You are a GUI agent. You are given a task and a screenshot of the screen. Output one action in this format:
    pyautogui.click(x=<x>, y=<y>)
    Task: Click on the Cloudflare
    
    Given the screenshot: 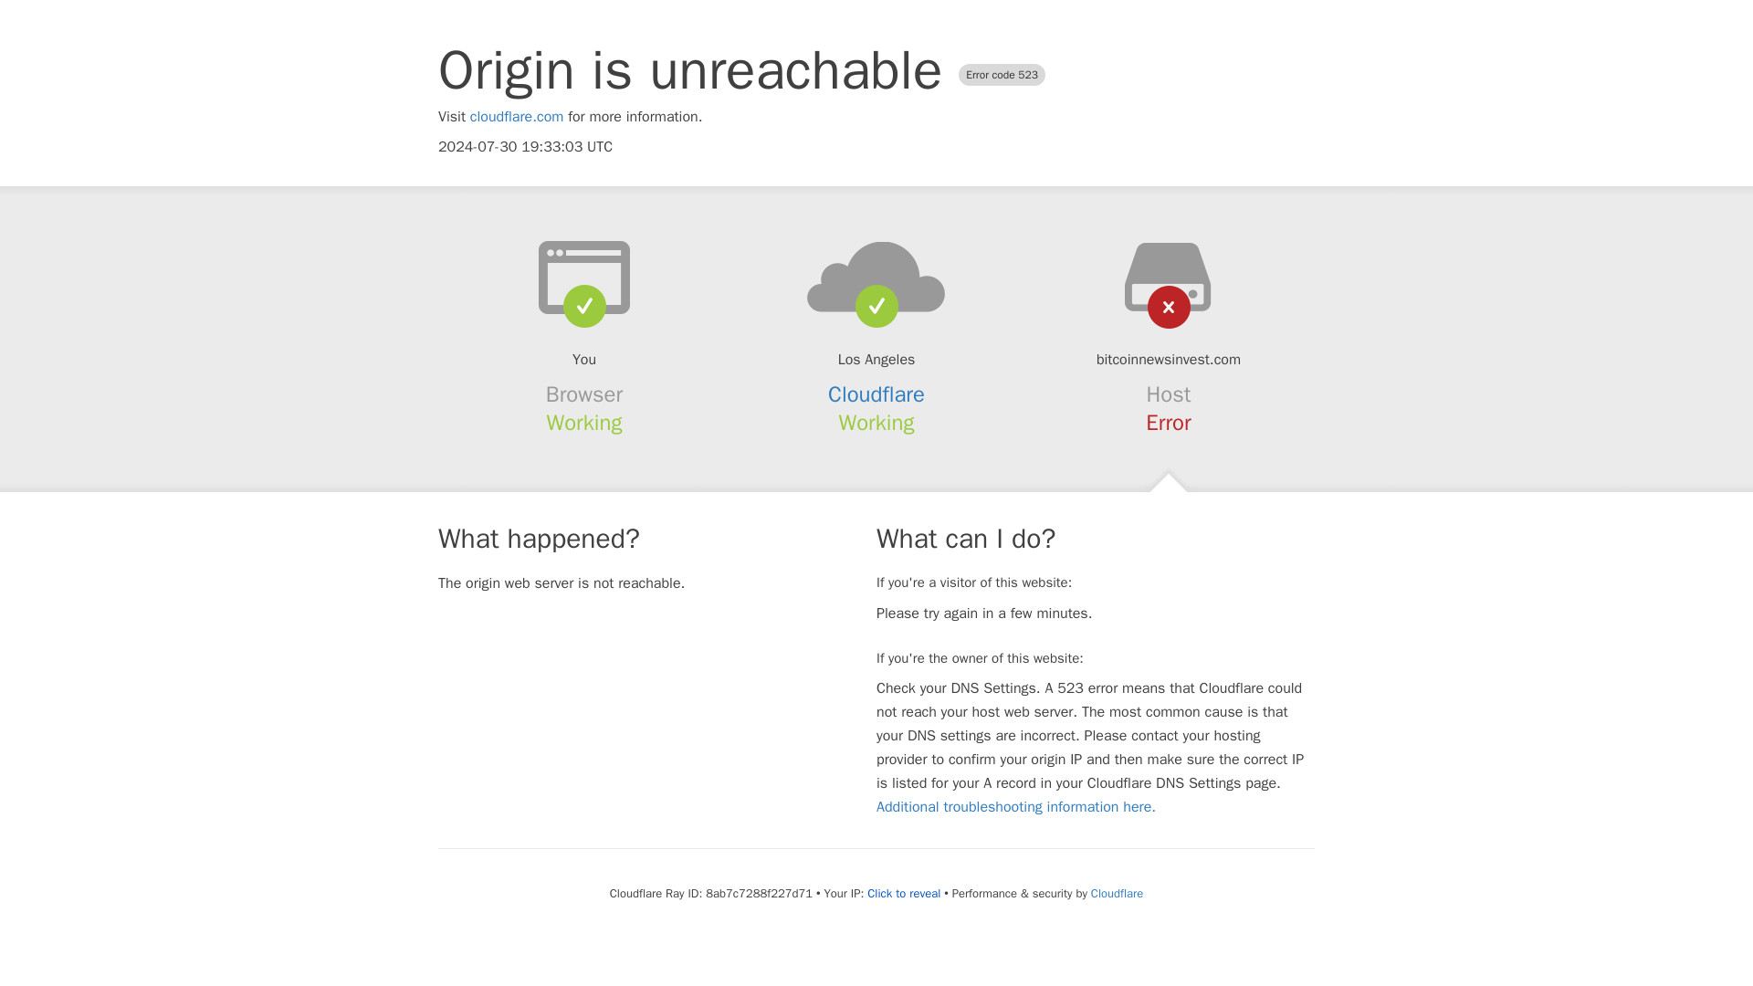 What is the action you would take?
    pyautogui.click(x=1116, y=893)
    